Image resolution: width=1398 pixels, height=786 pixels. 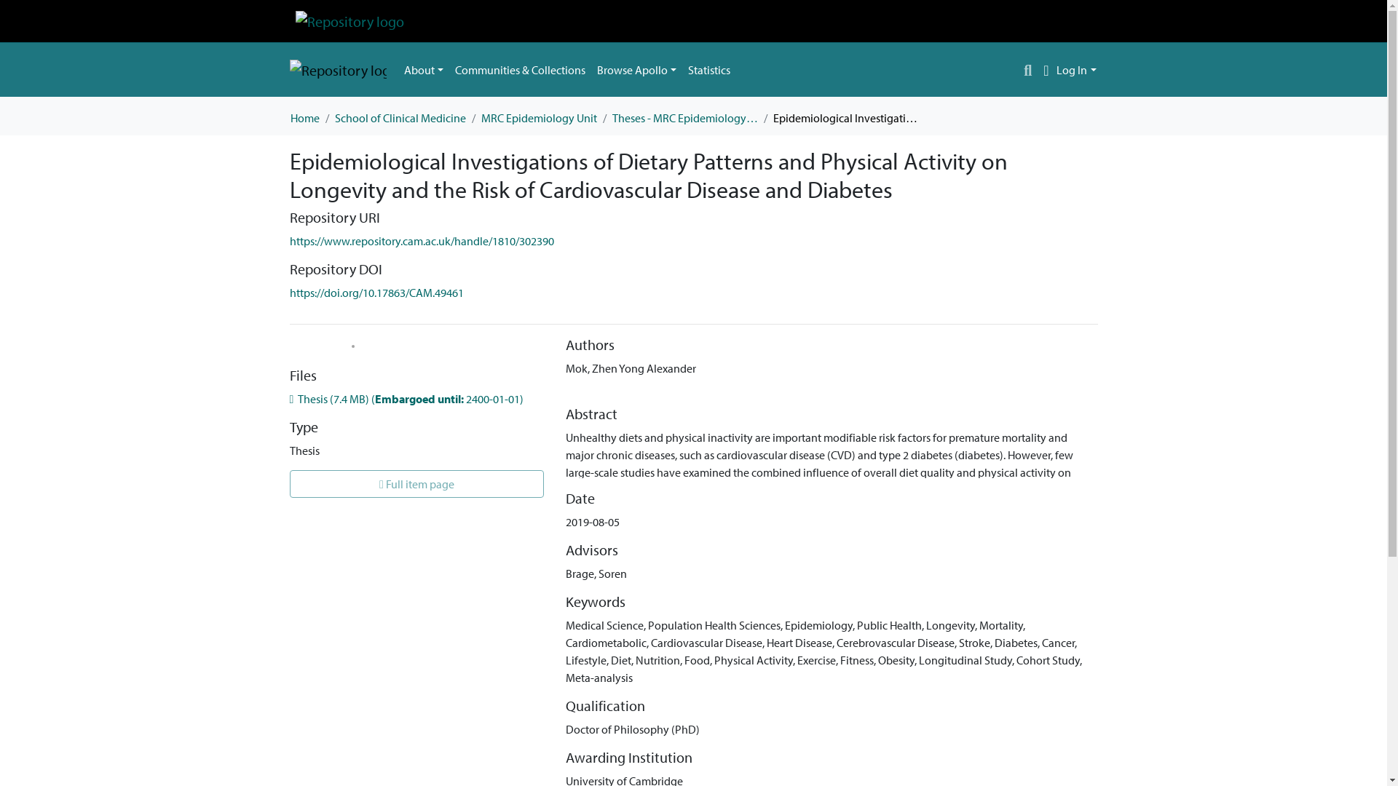 I want to click on Full item page, so click(x=416, y=483).